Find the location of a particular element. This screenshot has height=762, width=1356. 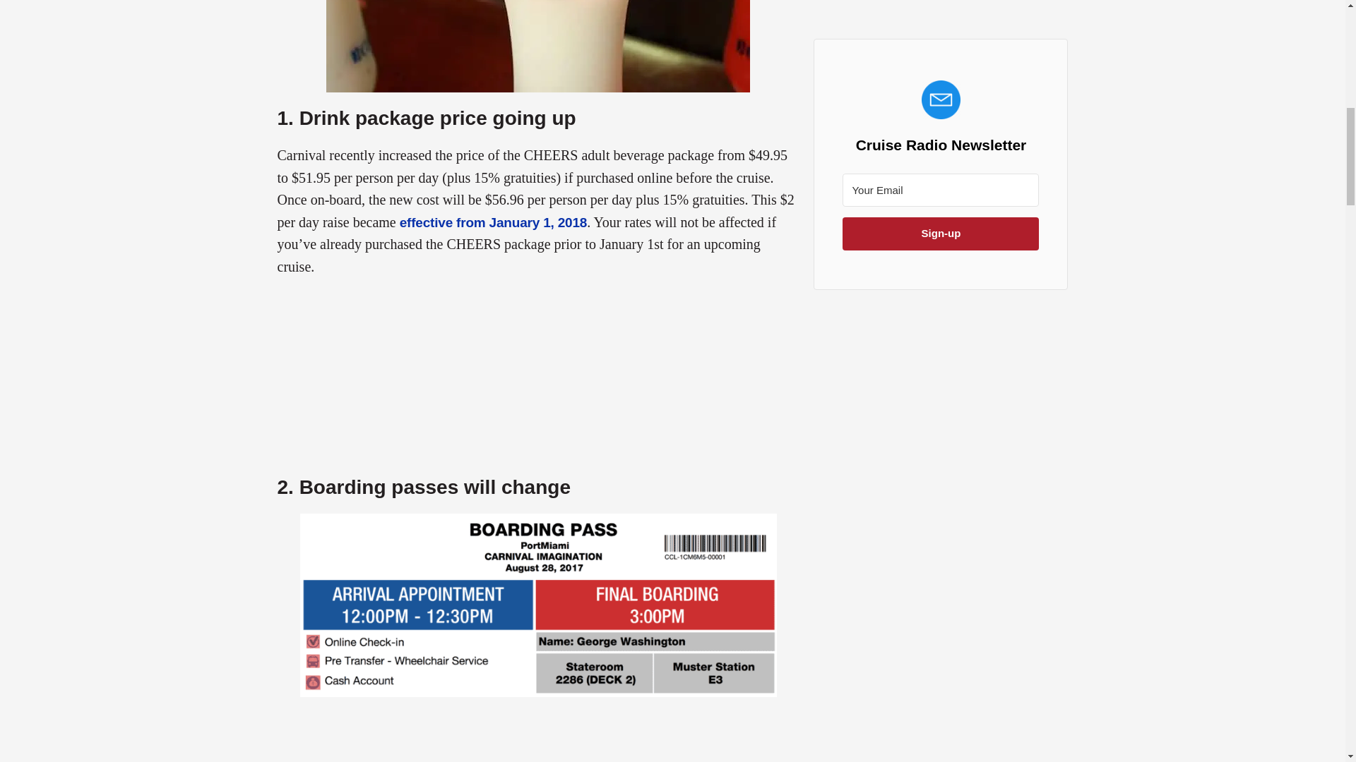

effective from January 1, 2018 is located at coordinates (493, 222).